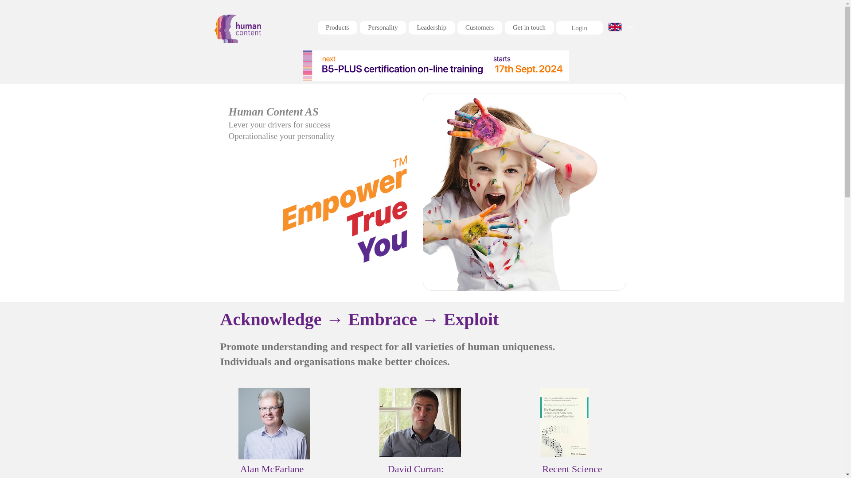 This screenshot has height=478, width=851. What do you see at coordinates (416, 470) in the screenshot?
I see `HumanConen Certification` at bounding box center [416, 470].